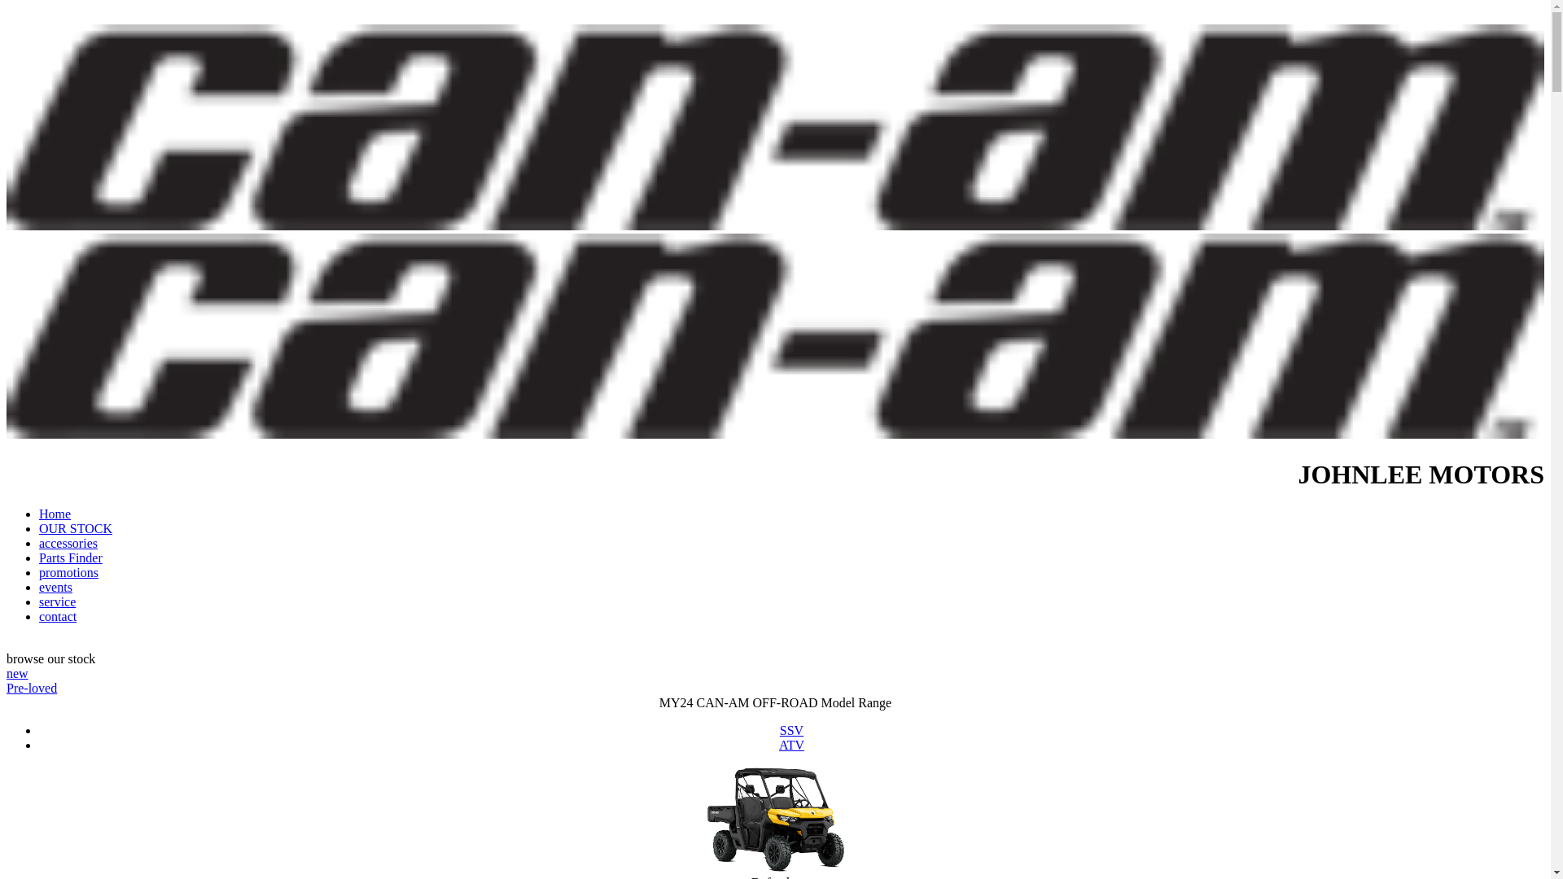  I want to click on SSV, so click(791, 731).